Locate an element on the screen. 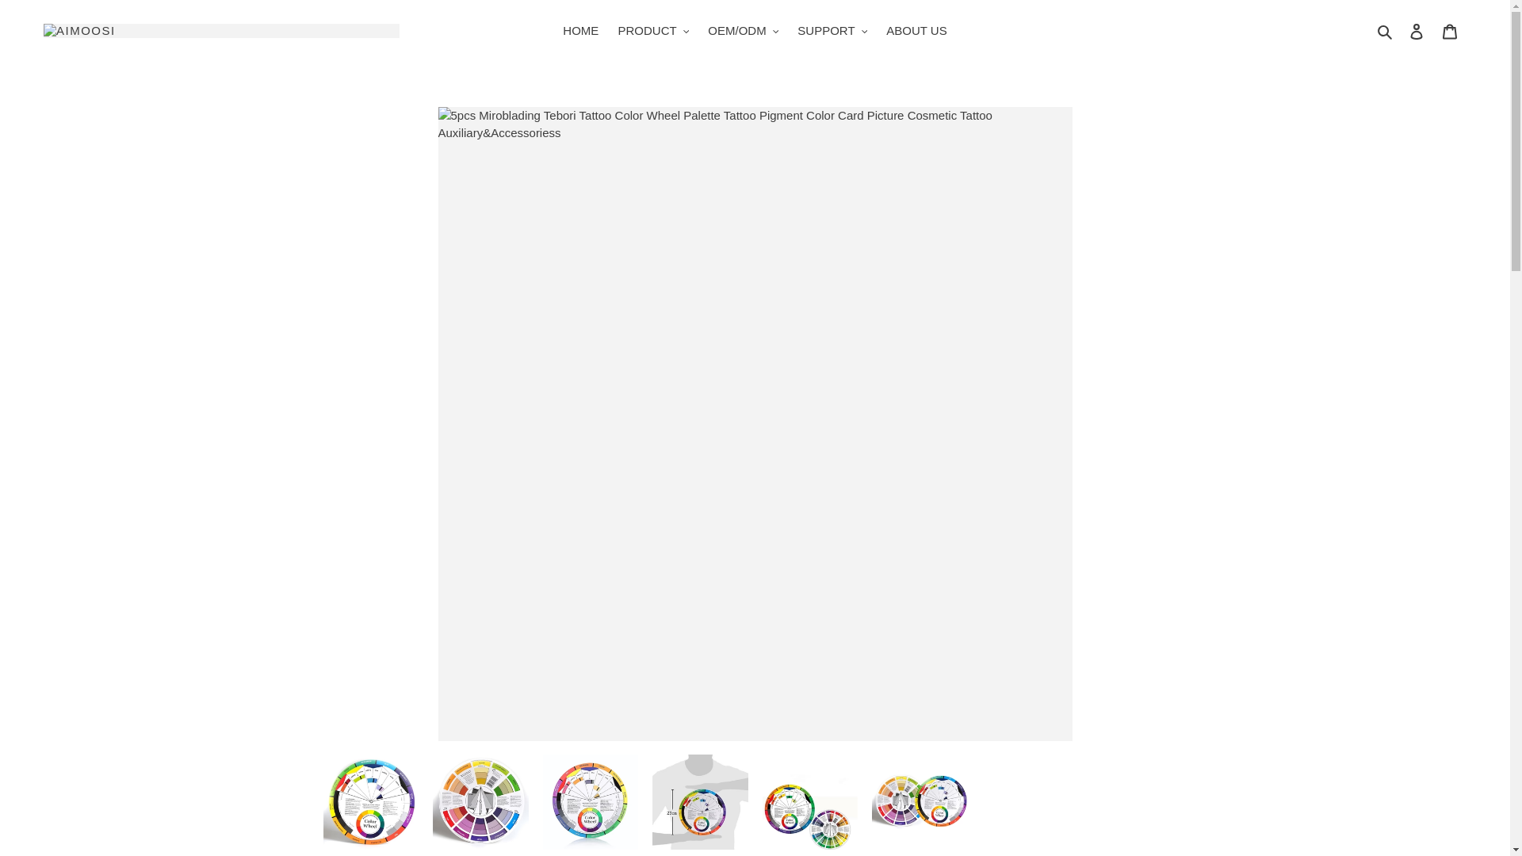  Pesquisar is located at coordinates (1386, 31).